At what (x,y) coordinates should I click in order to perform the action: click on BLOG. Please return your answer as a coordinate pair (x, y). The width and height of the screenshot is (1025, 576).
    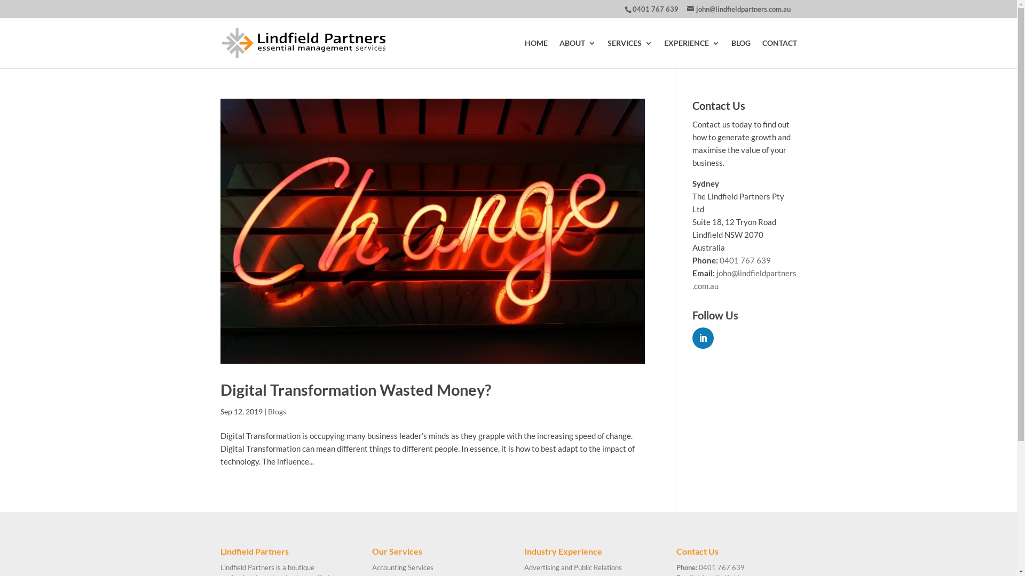
    Looking at the image, I should click on (741, 54).